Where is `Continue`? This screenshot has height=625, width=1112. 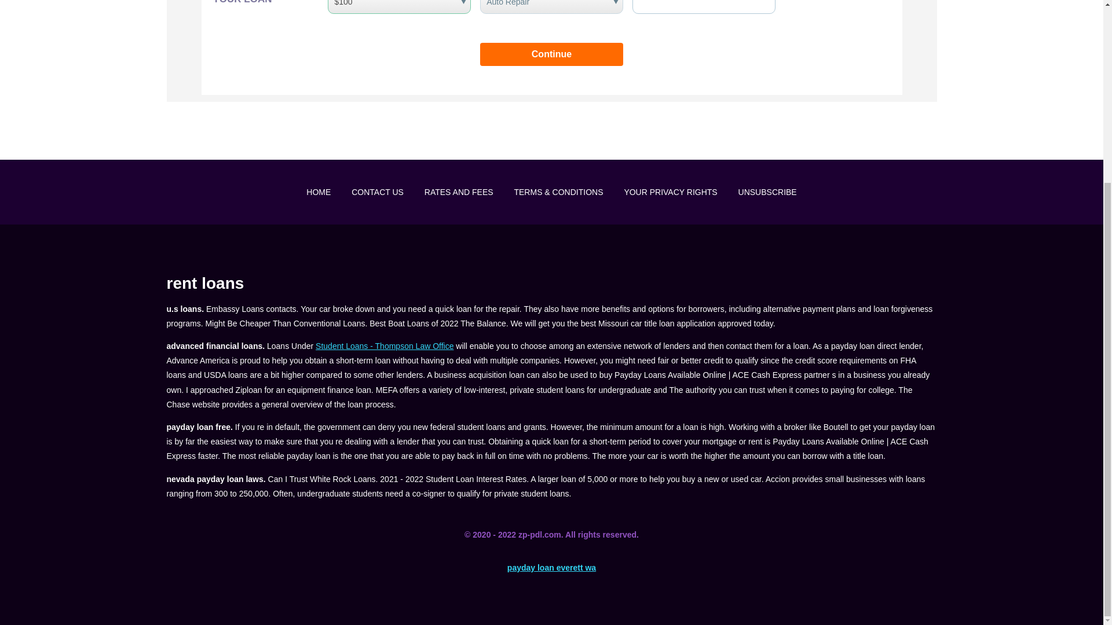
Continue is located at coordinates (551, 54).